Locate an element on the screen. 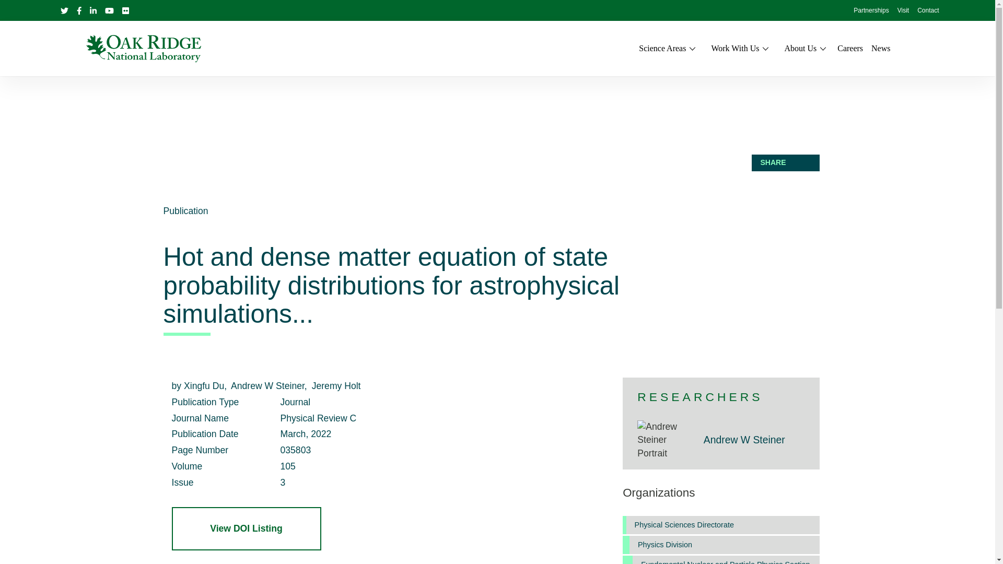  Oak Ridge National Laboratory is located at coordinates (143, 48).